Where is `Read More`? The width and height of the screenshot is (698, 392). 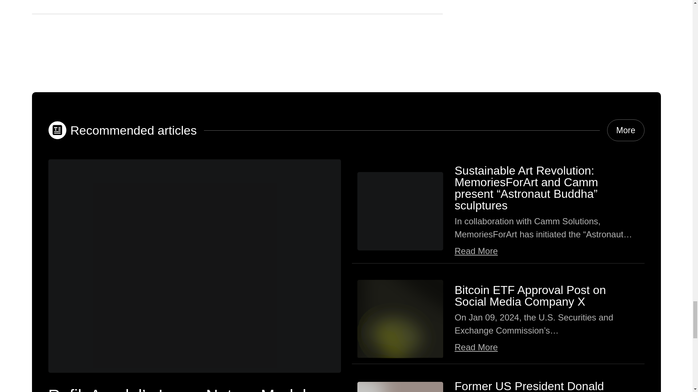
Read More is located at coordinates (476, 251).